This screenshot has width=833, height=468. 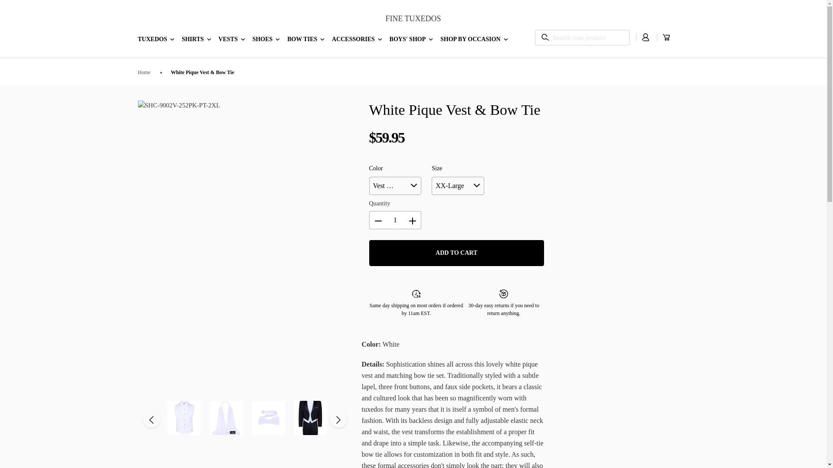 What do you see at coordinates (395, 220) in the screenshot?
I see `1` at bounding box center [395, 220].